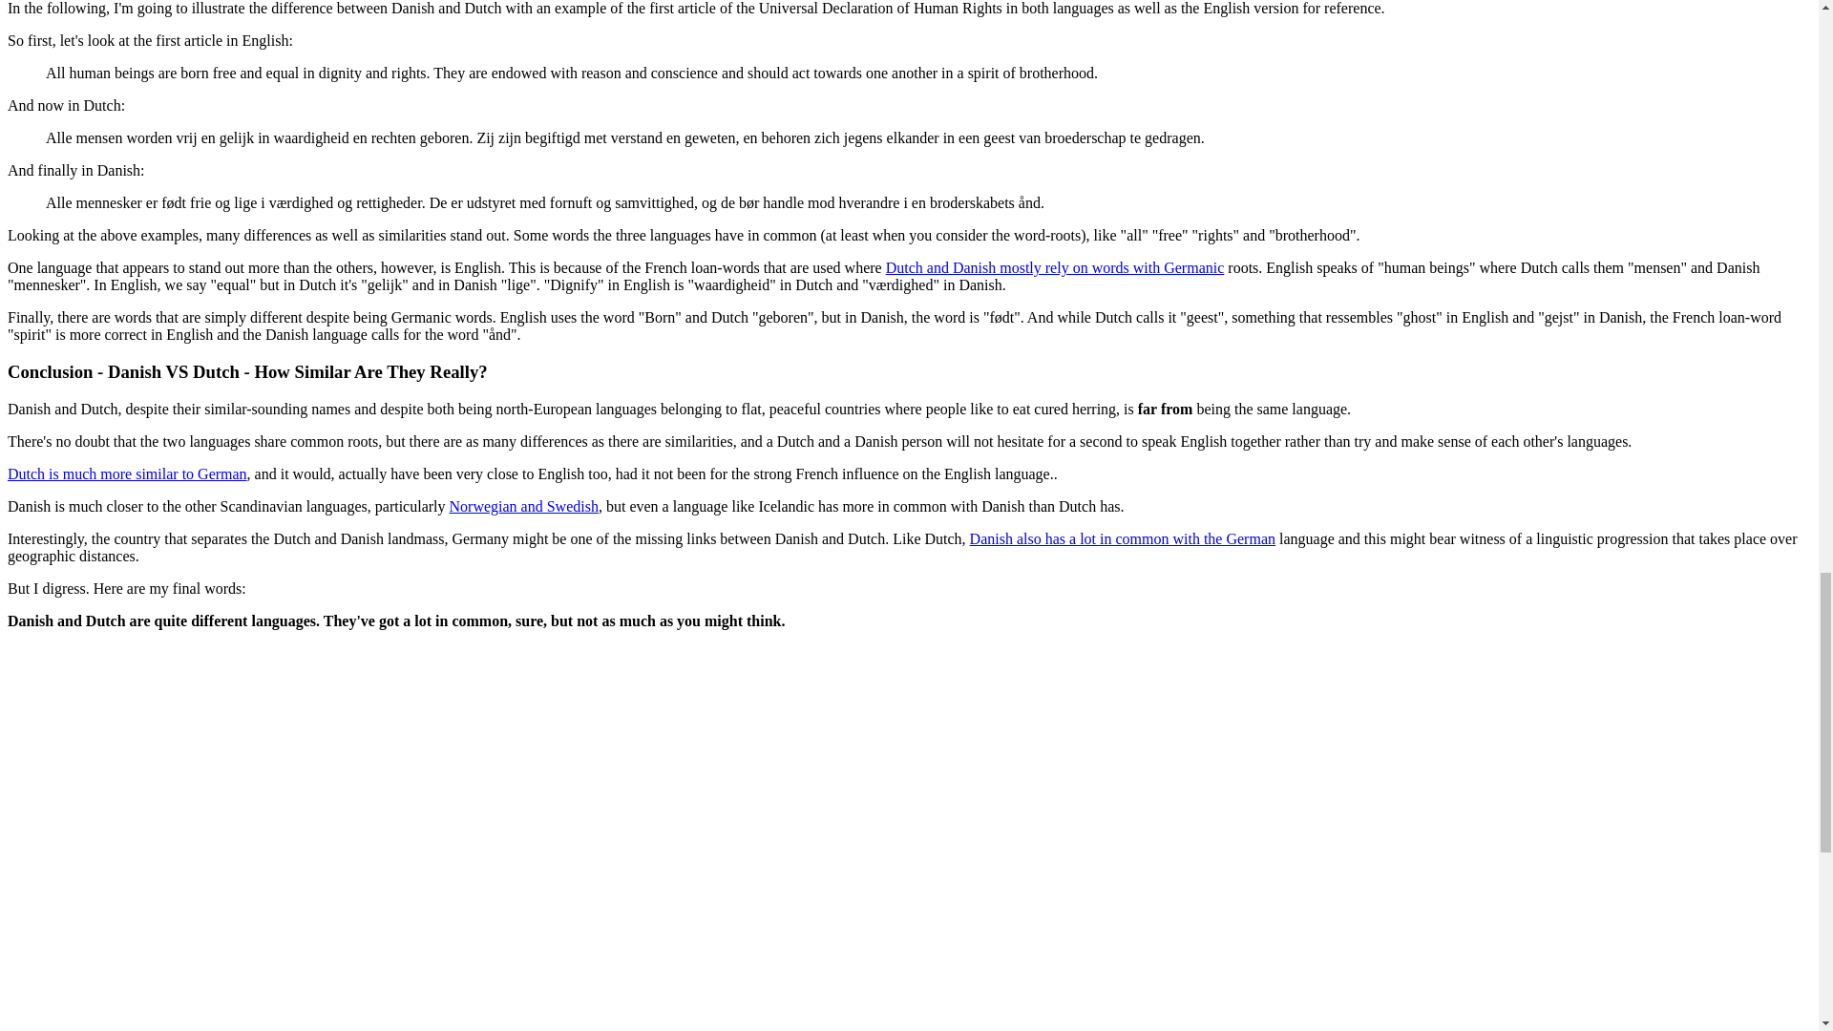 This screenshot has height=1031, width=1833. Describe the element at coordinates (127, 473) in the screenshot. I see `Dutch is much more similar to German` at that location.